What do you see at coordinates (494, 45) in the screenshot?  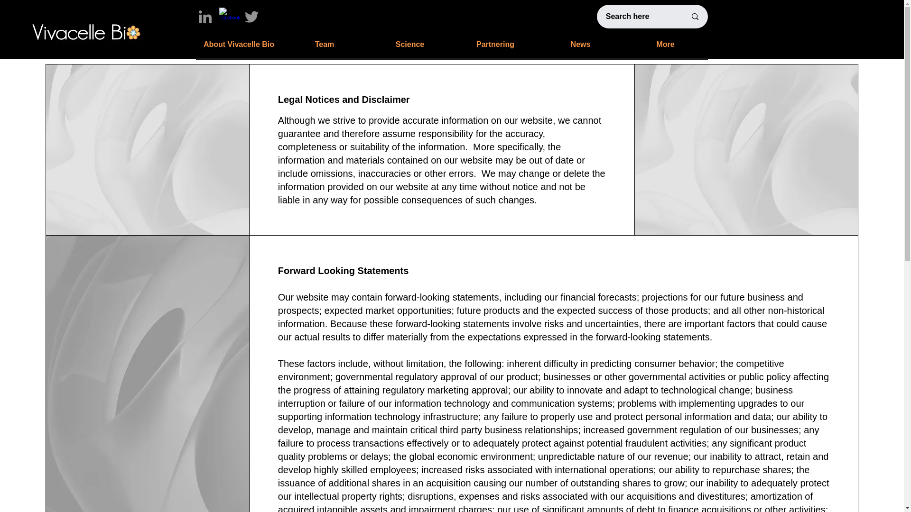 I see `Partnering` at bounding box center [494, 45].